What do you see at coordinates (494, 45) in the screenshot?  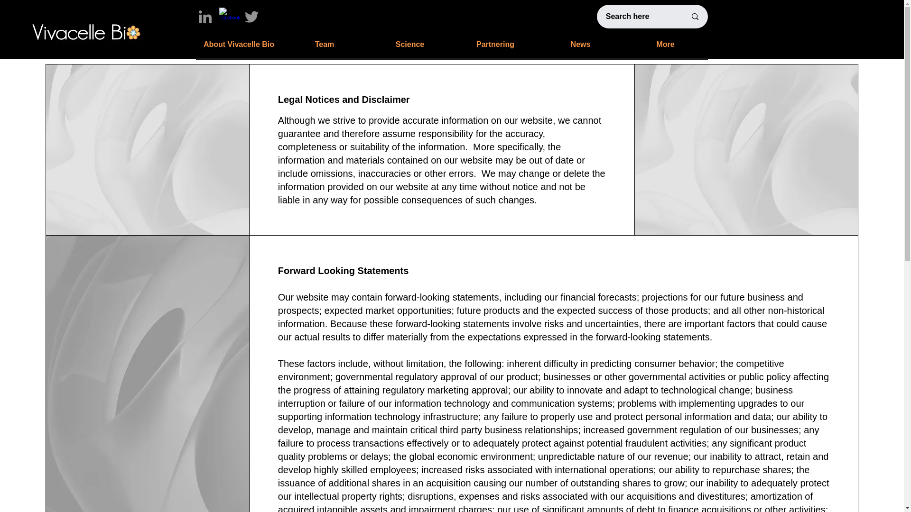 I see `Partnering` at bounding box center [494, 45].